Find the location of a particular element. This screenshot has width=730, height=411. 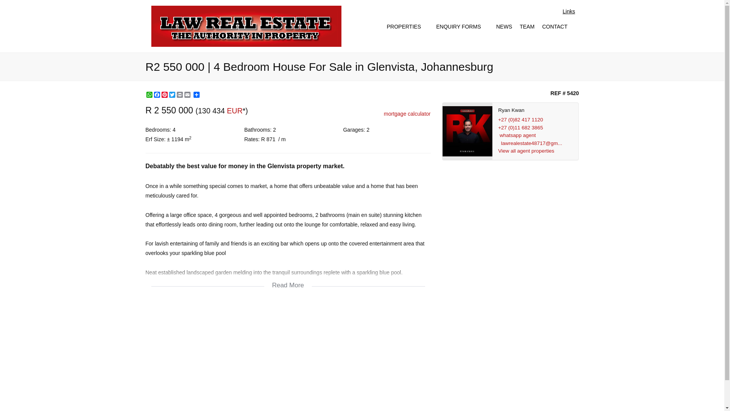

NEWS is located at coordinates (504, 27).